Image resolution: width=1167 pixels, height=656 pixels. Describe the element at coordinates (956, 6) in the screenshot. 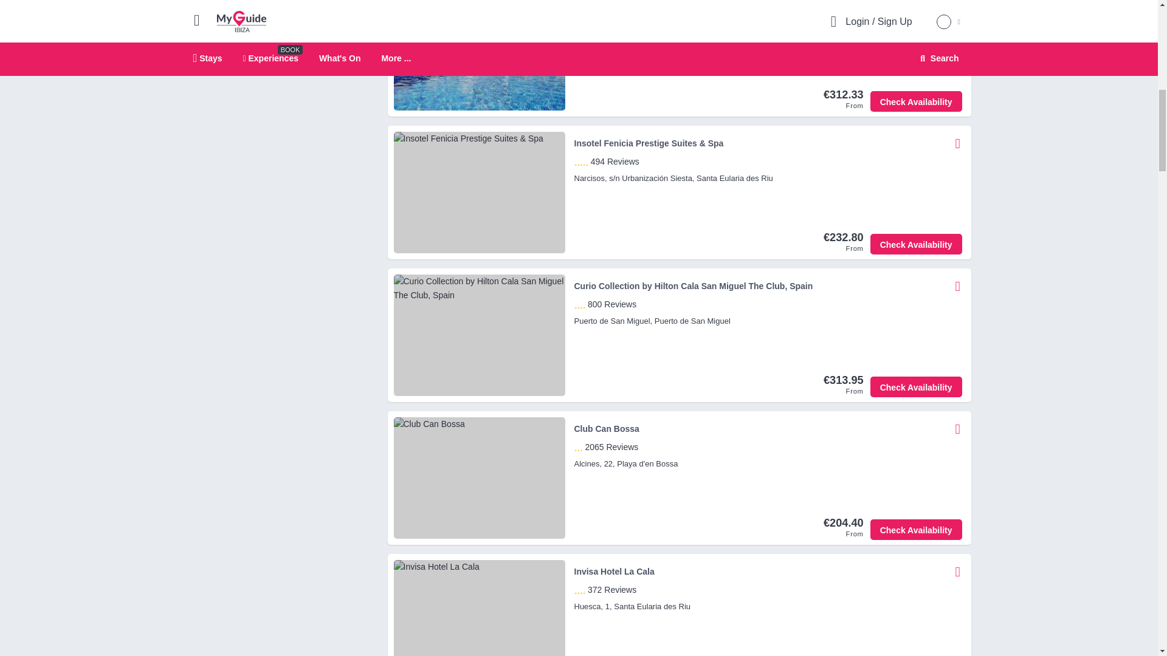

I see `Add to My Guide` at that location.